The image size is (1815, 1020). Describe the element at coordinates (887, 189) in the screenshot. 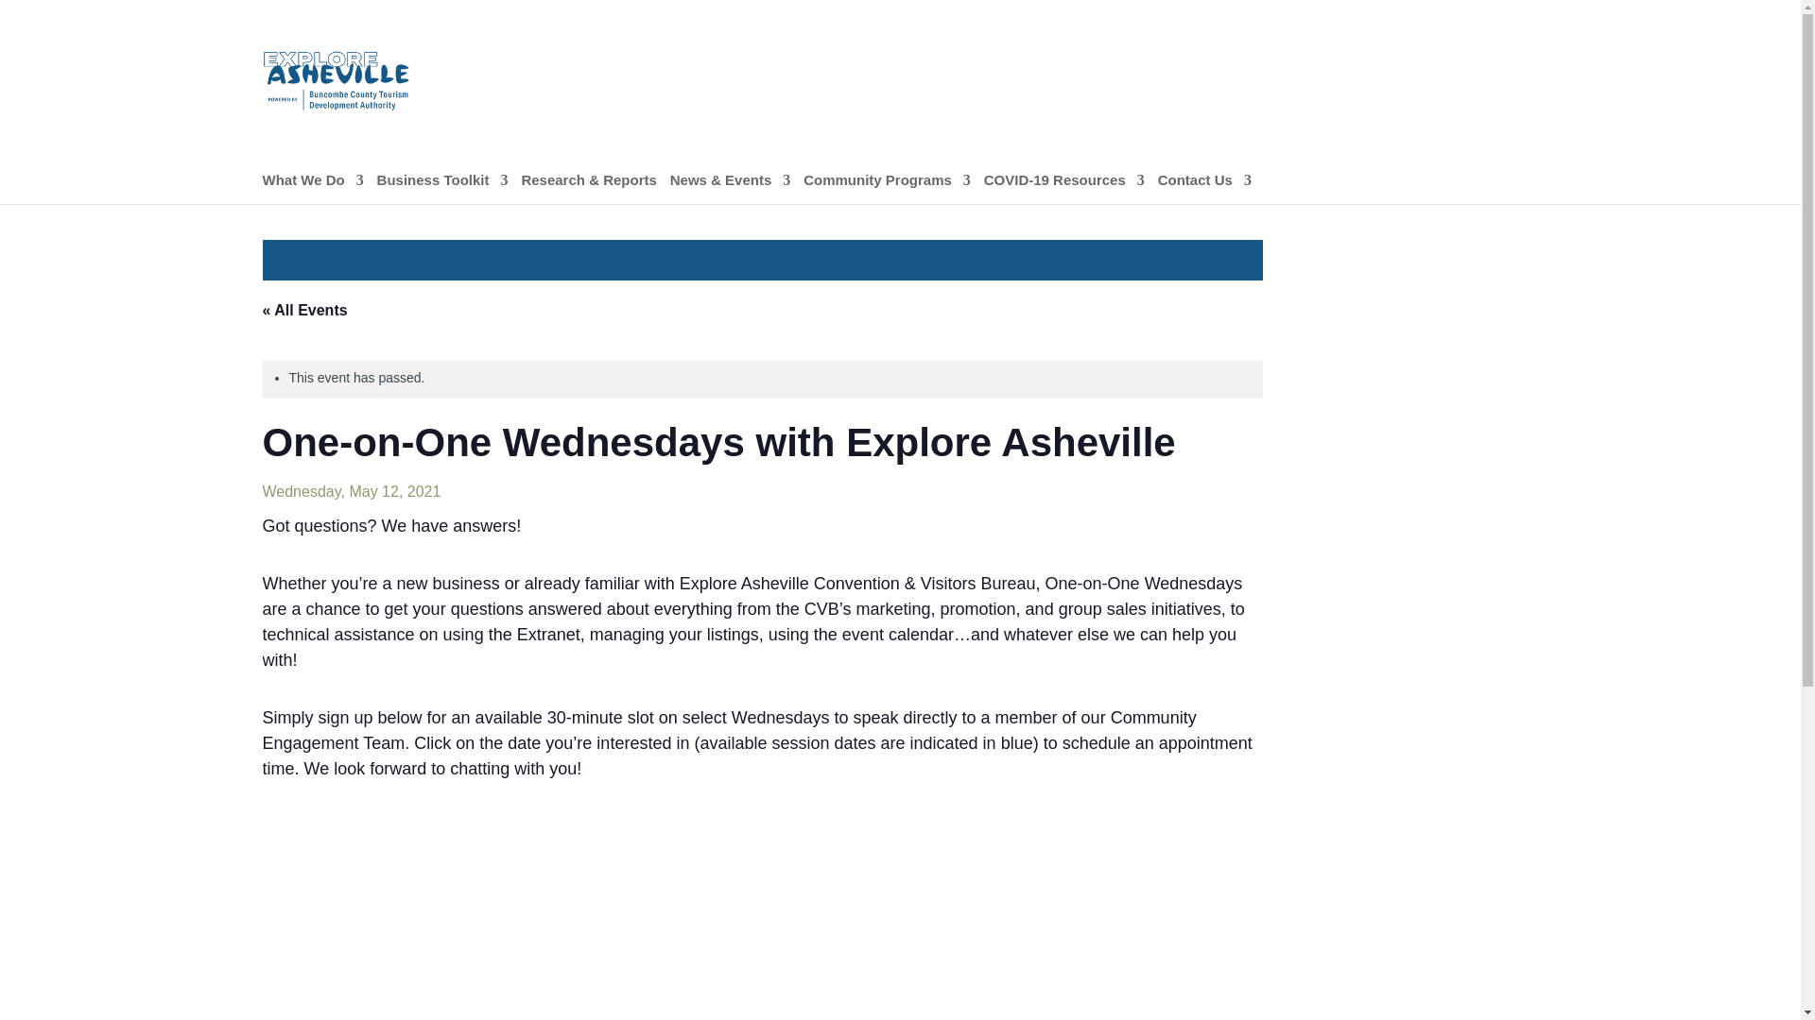

I see `Community Programs` at that location.